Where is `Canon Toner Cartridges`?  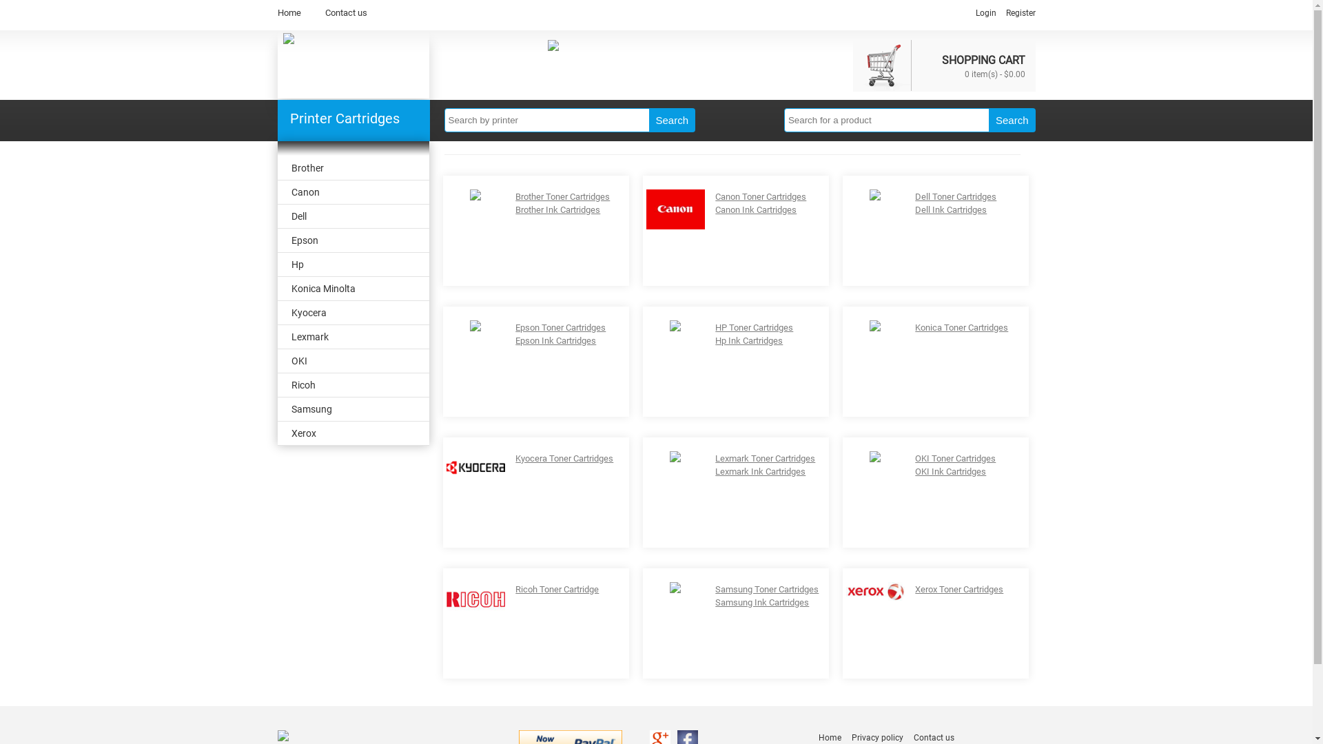 Canon Toner Cartridges is located at coordinates (761, 197).